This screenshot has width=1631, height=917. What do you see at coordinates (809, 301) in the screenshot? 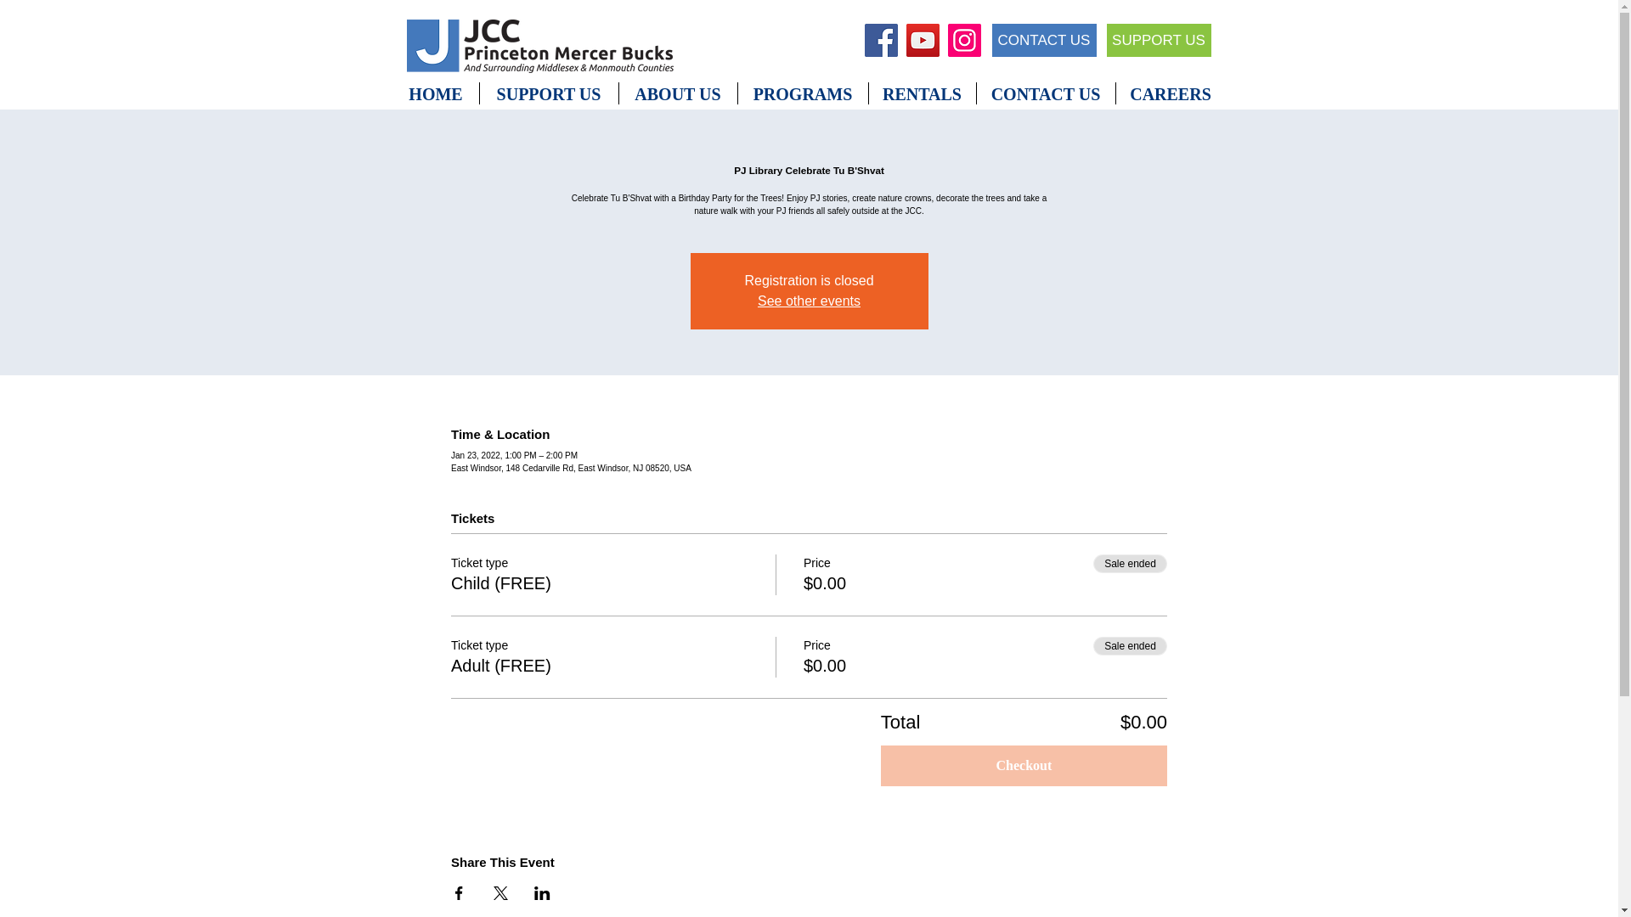
I see `See other events` at bounding box center [809, 301].